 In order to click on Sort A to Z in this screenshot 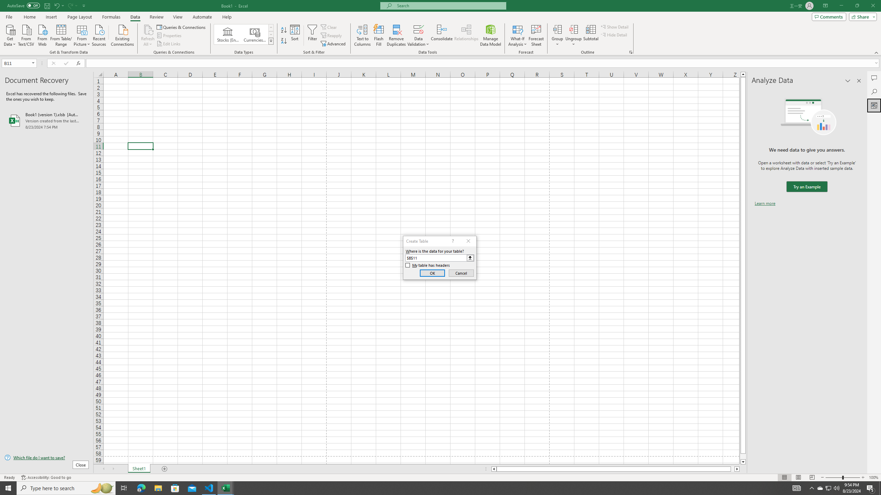, I will do `click(284, 30)`.